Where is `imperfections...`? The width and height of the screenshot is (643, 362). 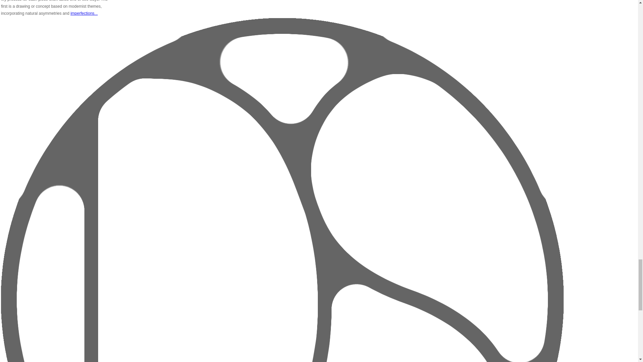
imperfections... is located at coordinates (84, 13).